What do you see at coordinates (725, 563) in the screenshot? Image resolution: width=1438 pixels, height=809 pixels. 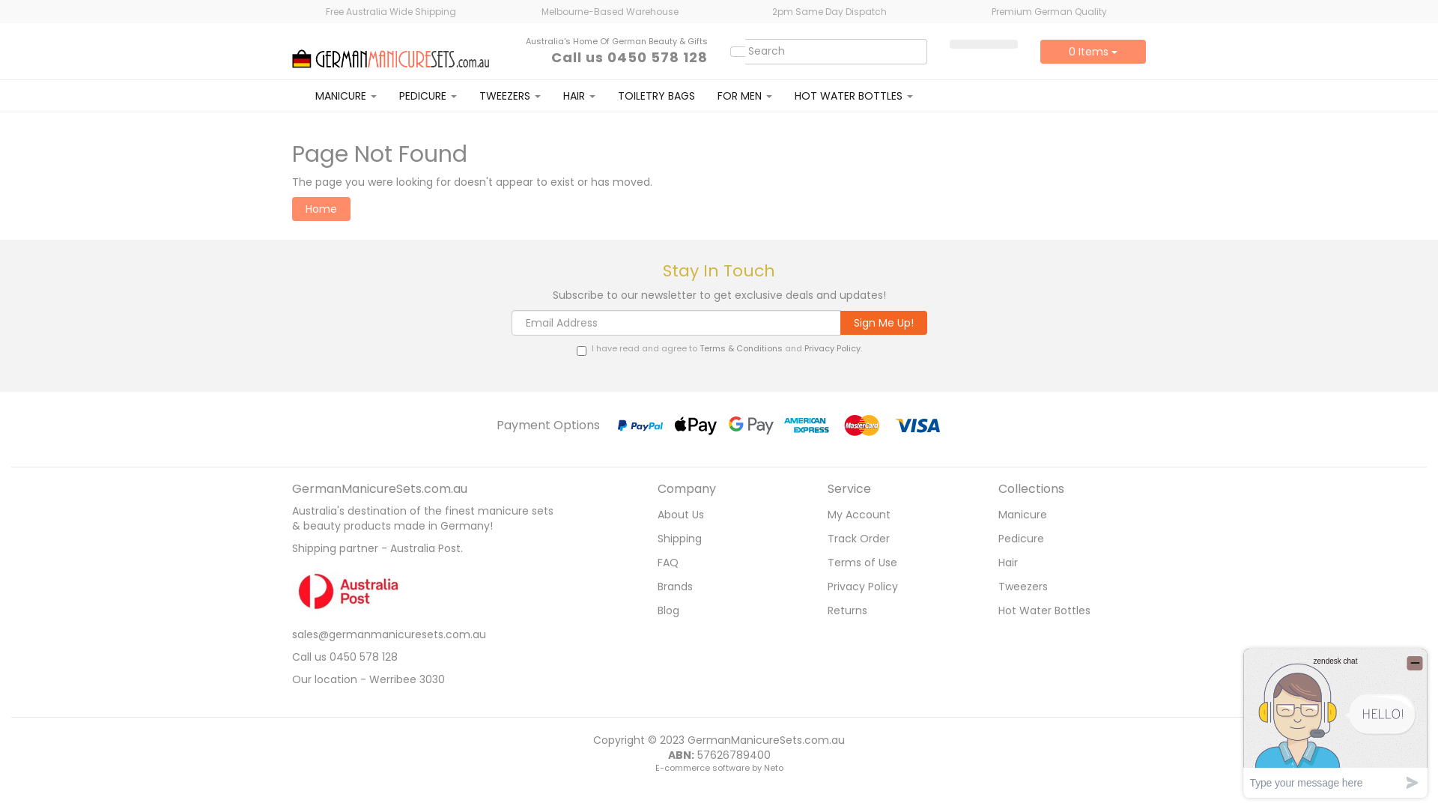 I see `FAQ` at bounding box center [725, 563].